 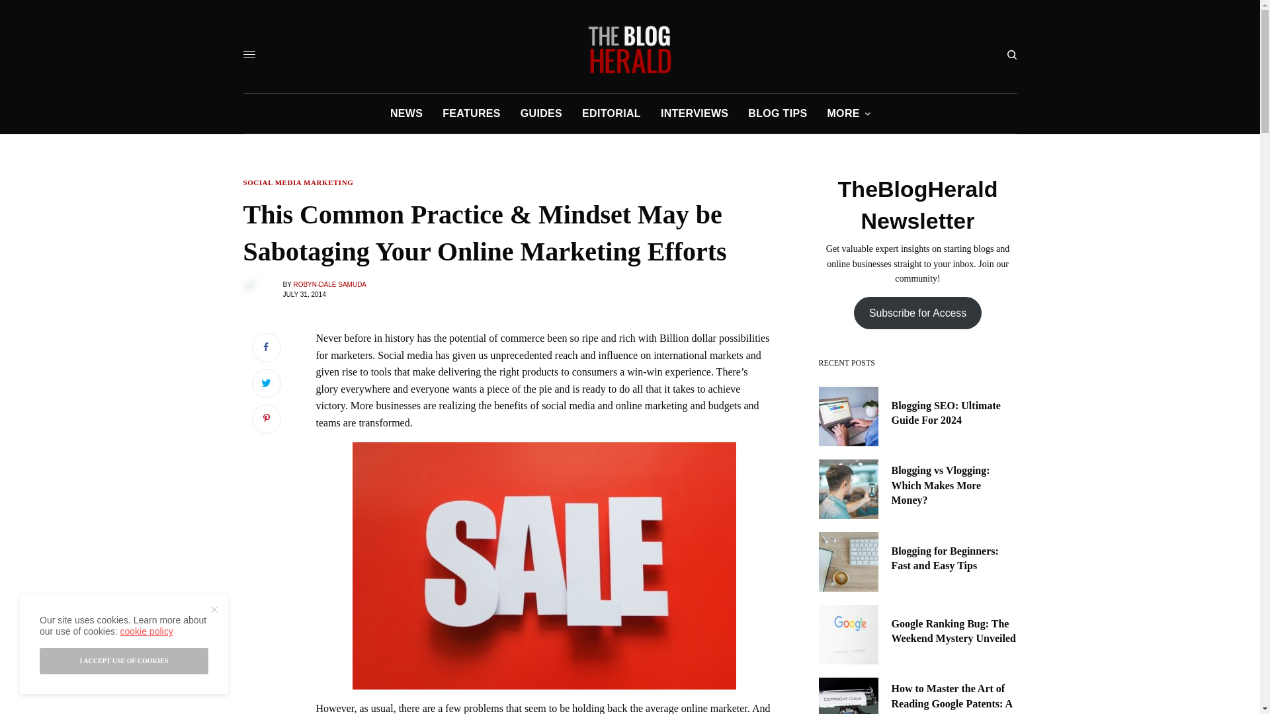 I want to click on Blogging for Beginners: Fast and Easy Tips, so click(x=954, y=559).